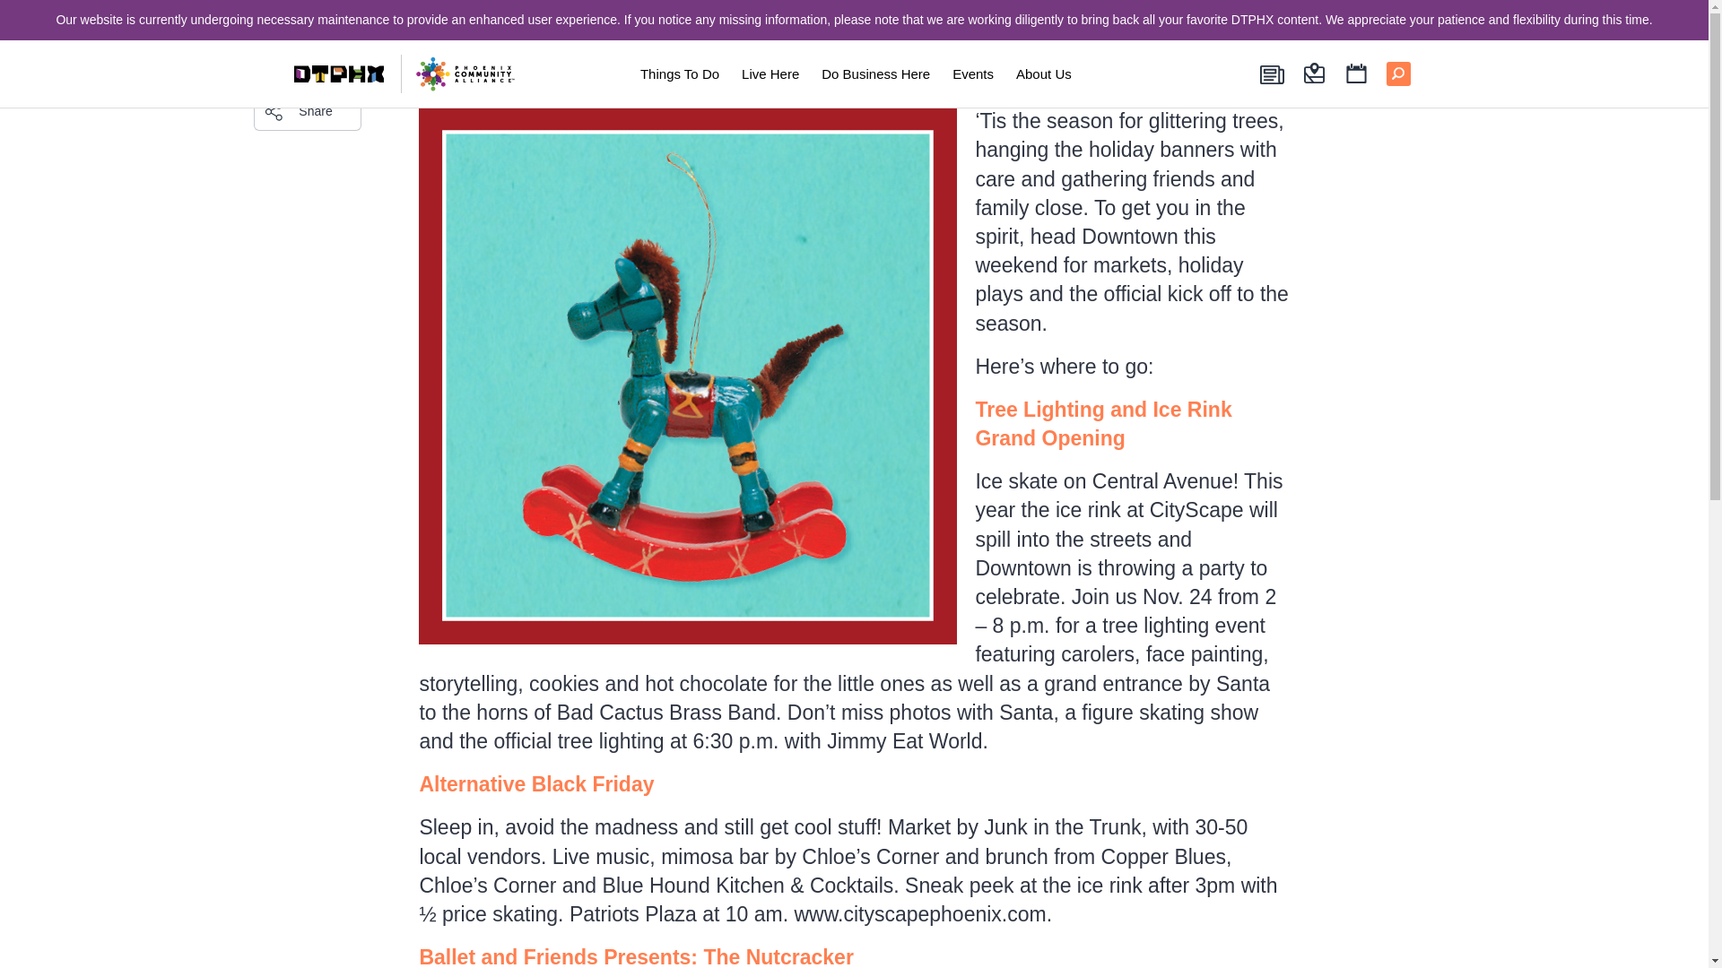 Image resolution: width=1722 pixels, height=968 pixels. What do you see at coordinates (679, 73) in the screenshot?
I see `Things To Do` at bounding box center [679, 73].